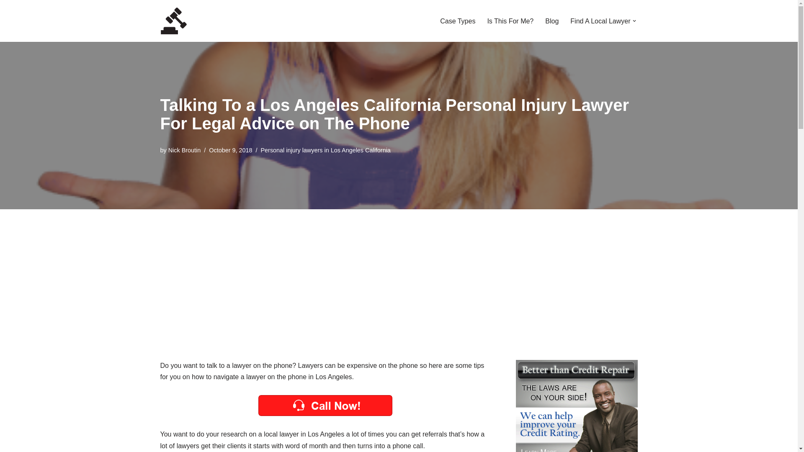  Describe the element at coordinates (184, 150) in the screenshot. I see `Posts by Nick Broutin` at that location.